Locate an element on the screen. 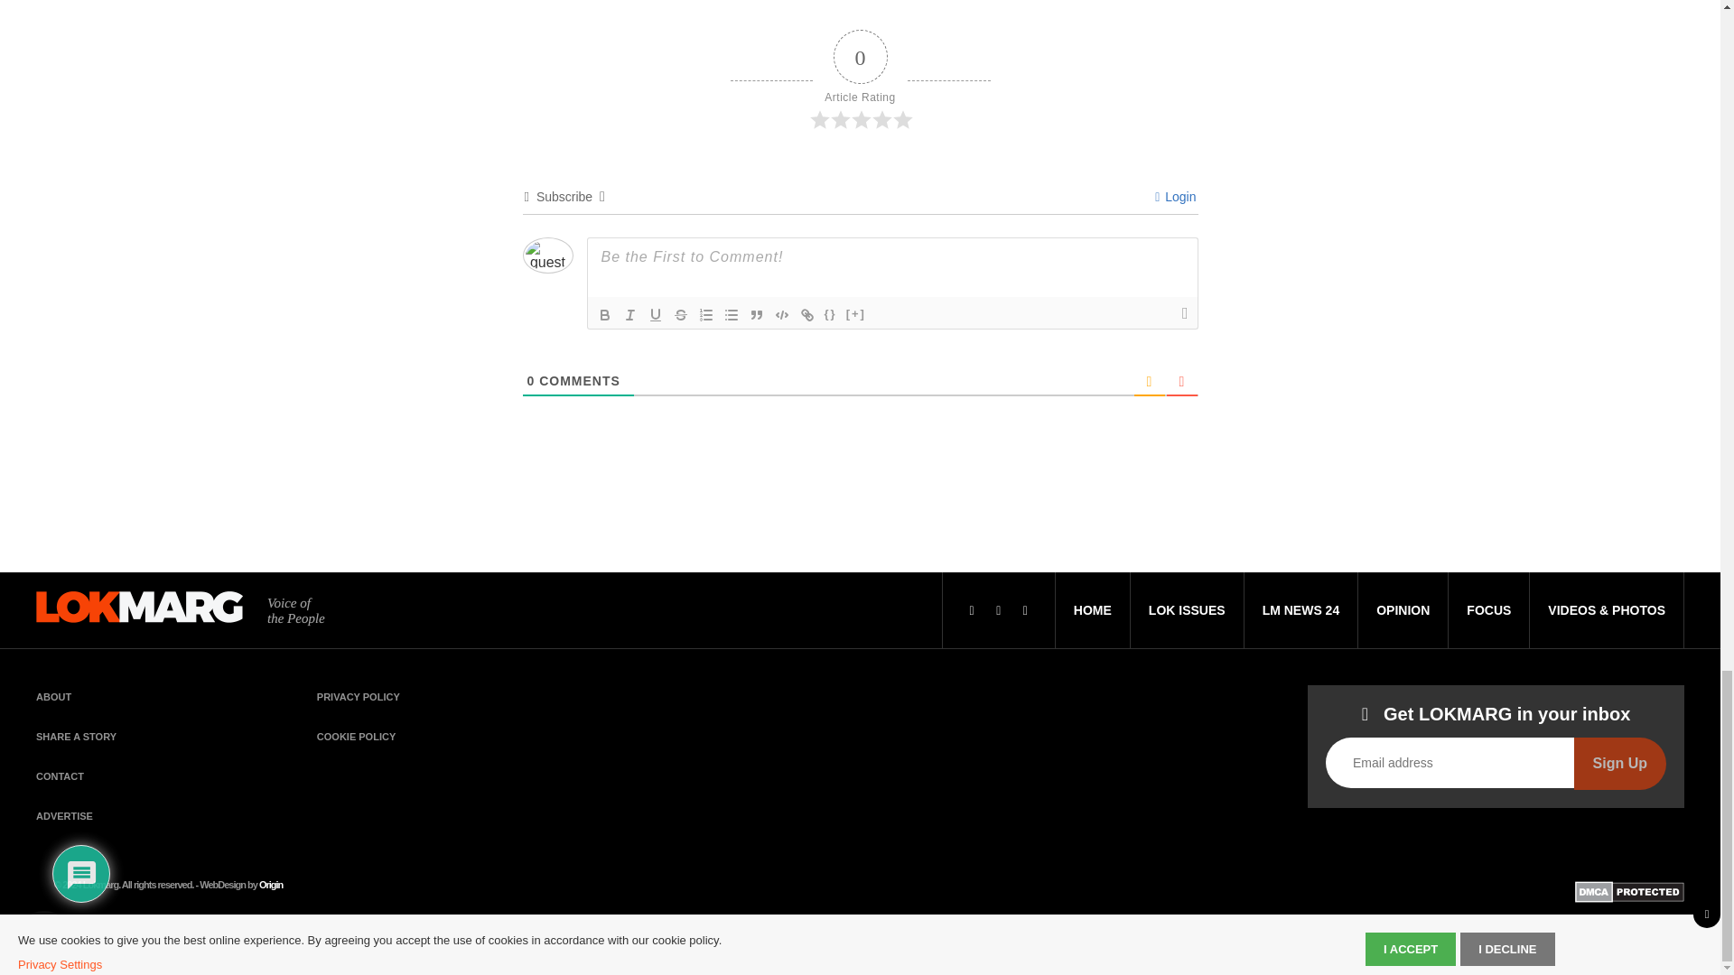 The image size is (1734, 975). Sign Up is located at coordinates (1620, 763).